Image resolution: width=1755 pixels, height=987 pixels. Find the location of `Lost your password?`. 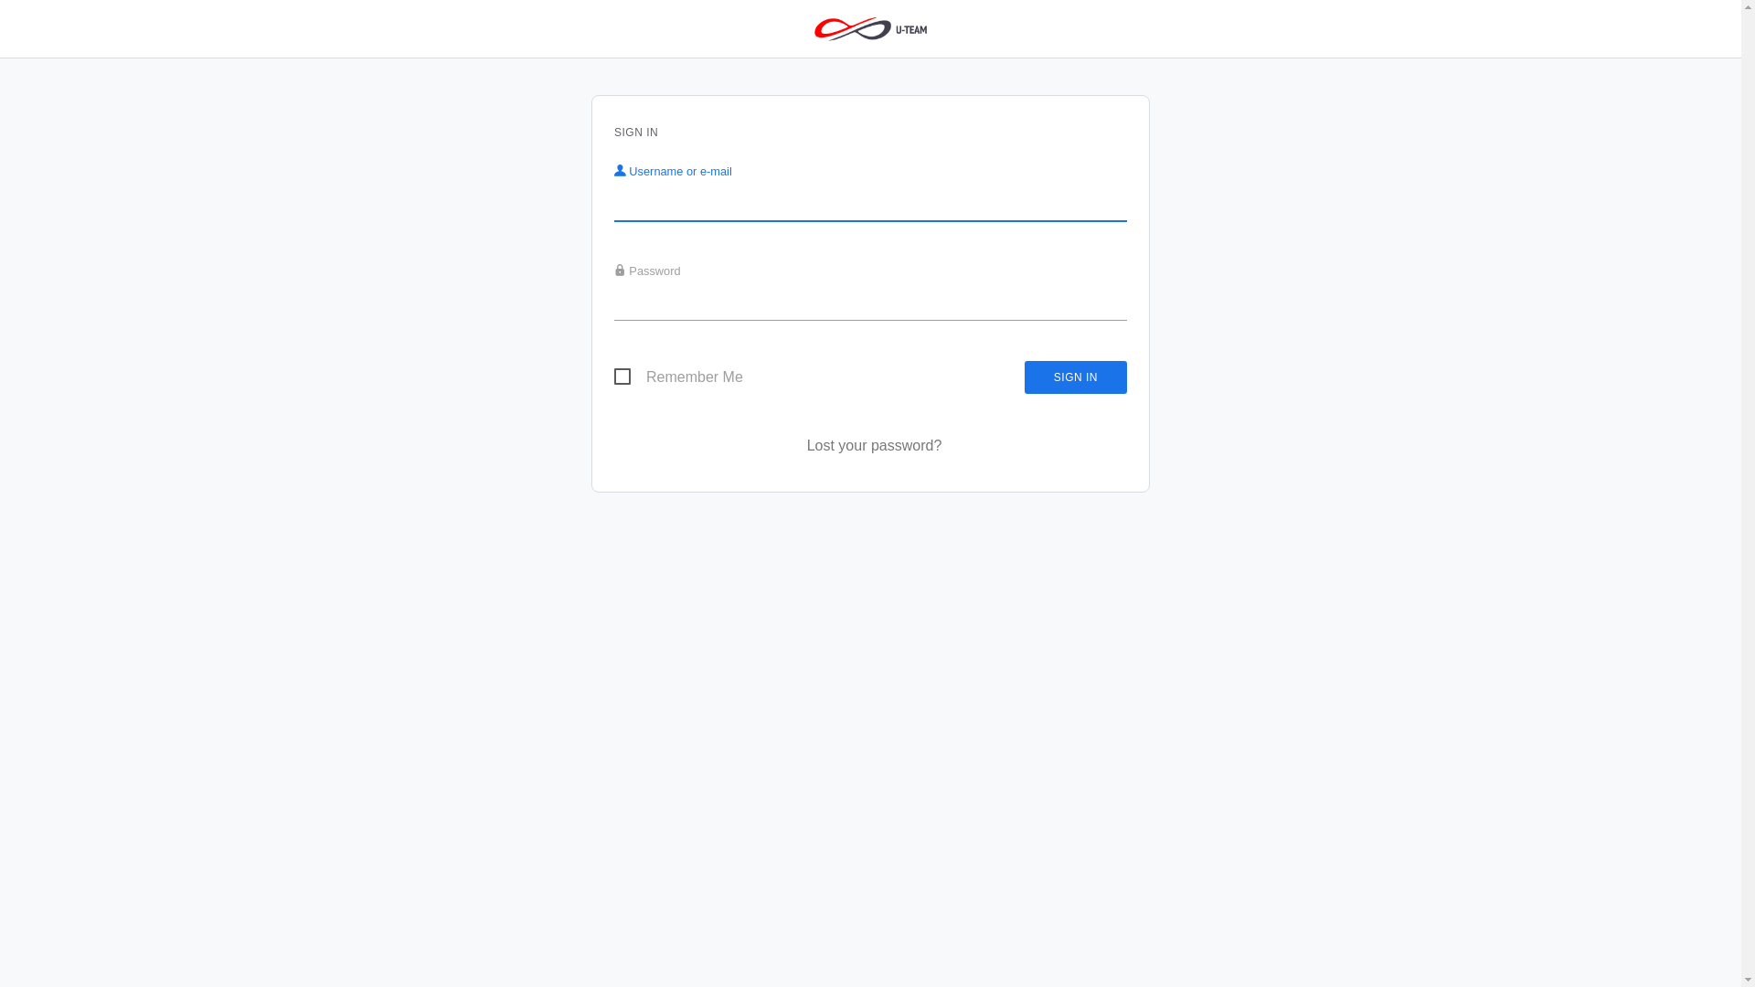

Lost your password? is located at coordinates (875, 446).